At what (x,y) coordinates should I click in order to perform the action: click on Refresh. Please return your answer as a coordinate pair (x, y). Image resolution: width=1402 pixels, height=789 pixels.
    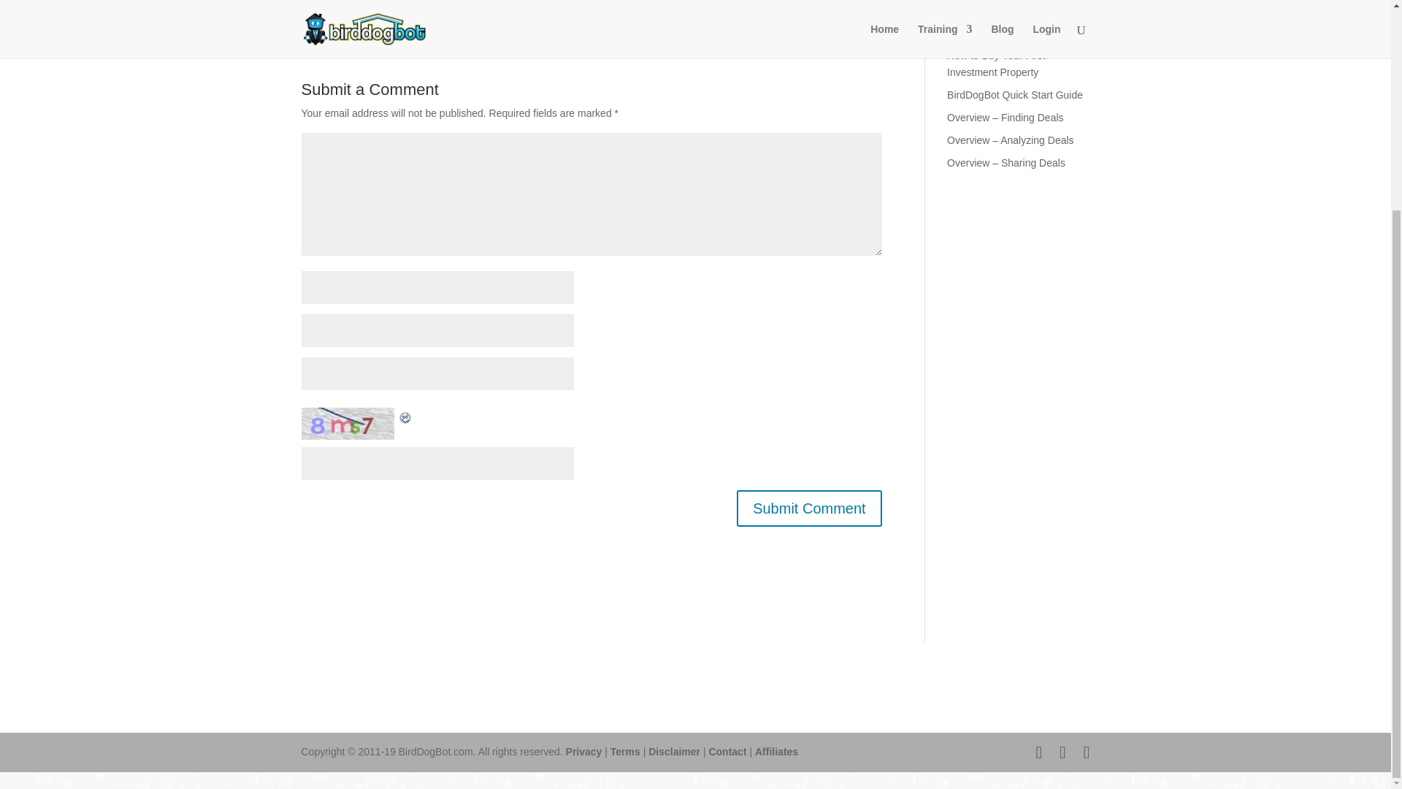
    Looking at the image, I should click on (405, 415).